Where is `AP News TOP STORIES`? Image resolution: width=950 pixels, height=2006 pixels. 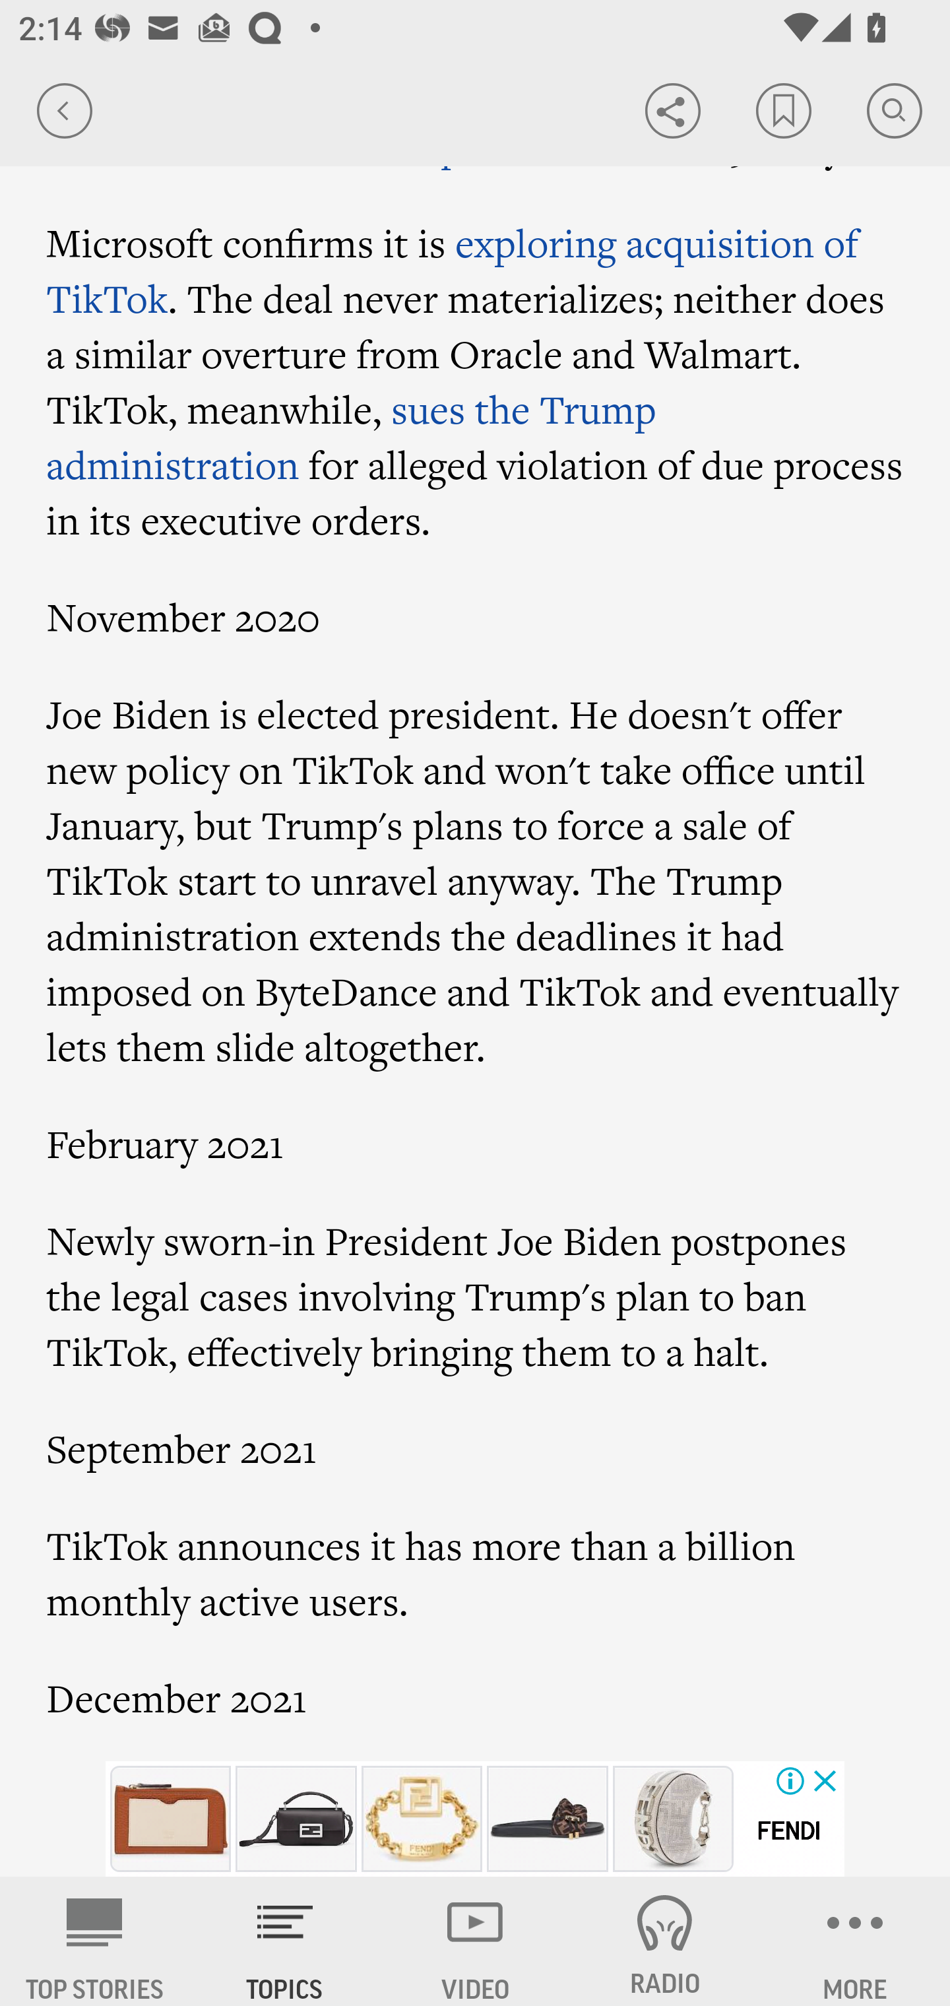
AP News TOP STORIES is located at coordinates (95, 1941).